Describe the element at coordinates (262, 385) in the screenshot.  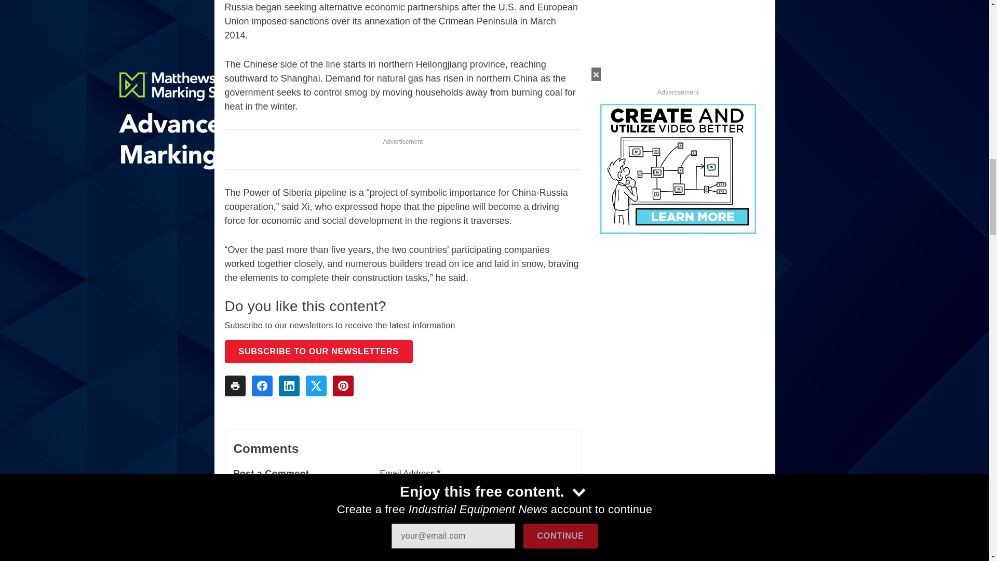
I see `Share To facebook` at that location.